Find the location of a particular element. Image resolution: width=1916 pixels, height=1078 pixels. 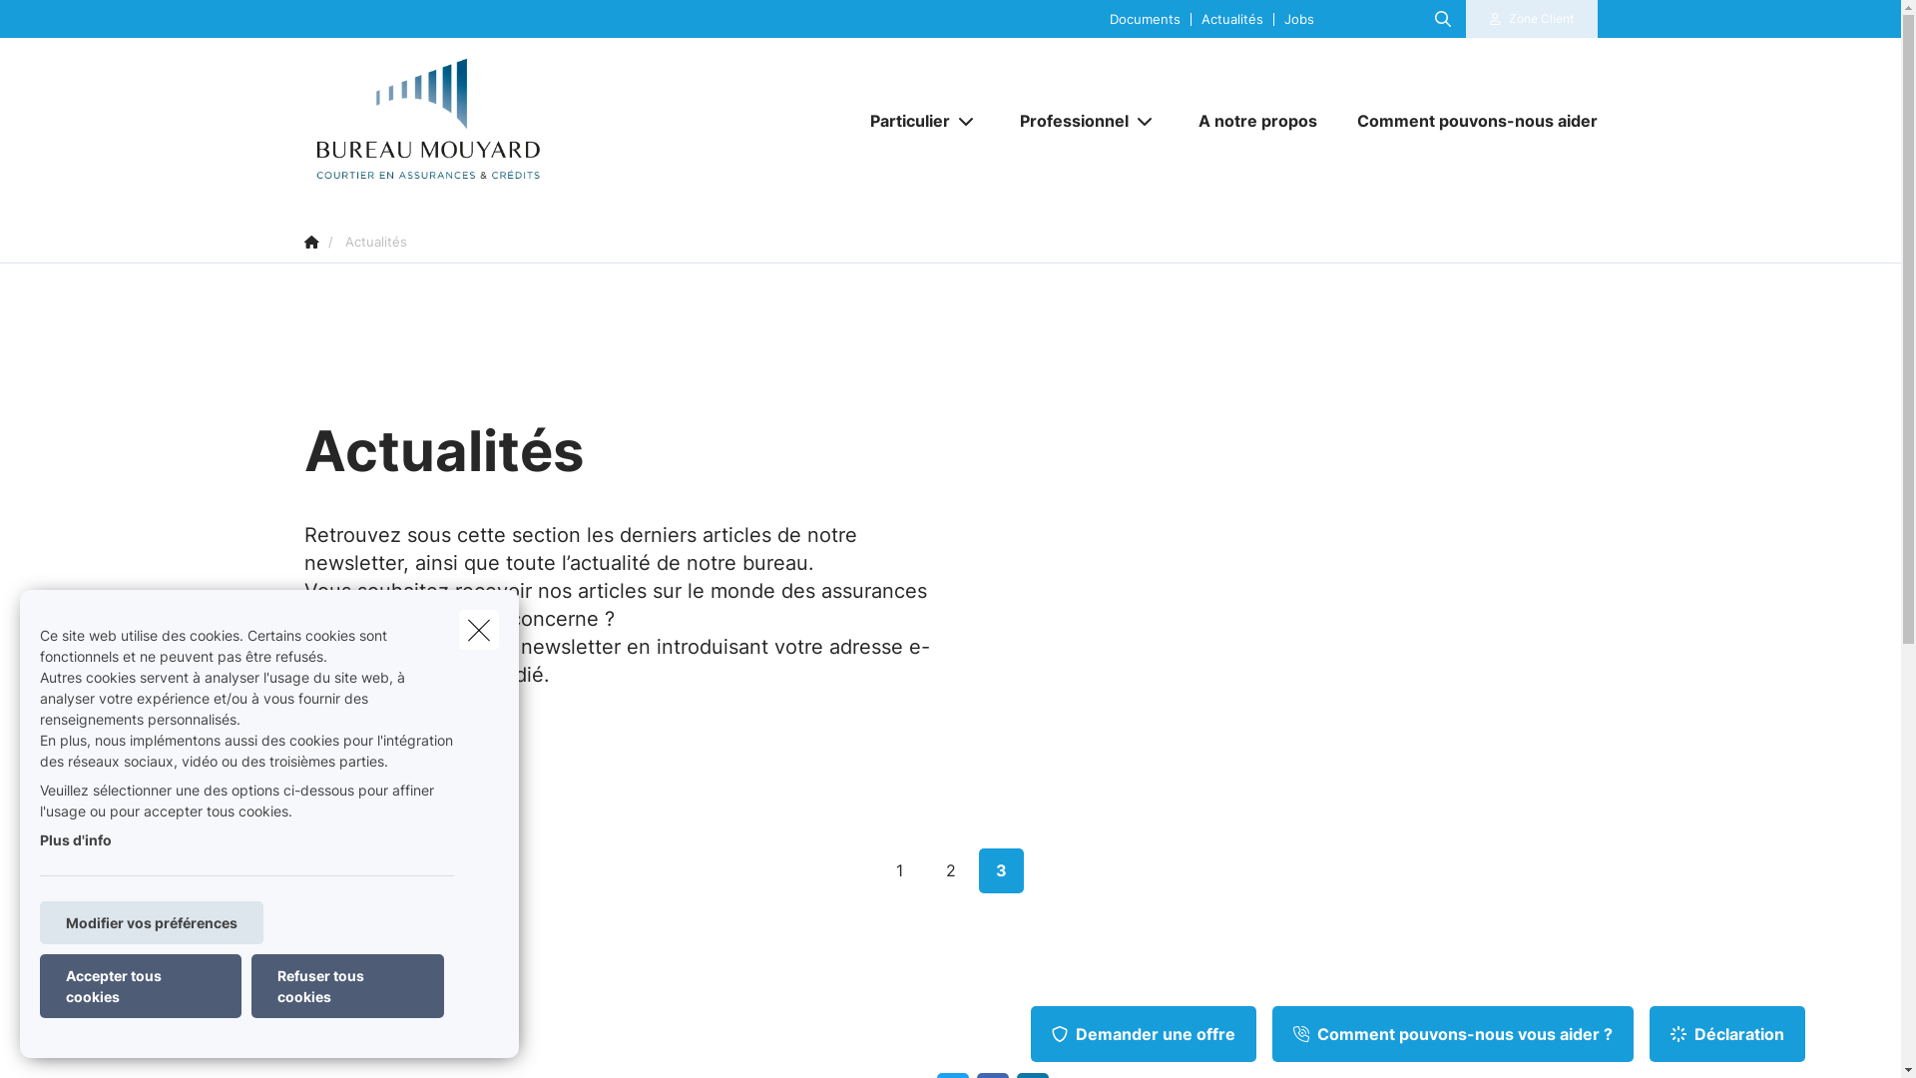

Particulier is located at coordinates (902, 121).